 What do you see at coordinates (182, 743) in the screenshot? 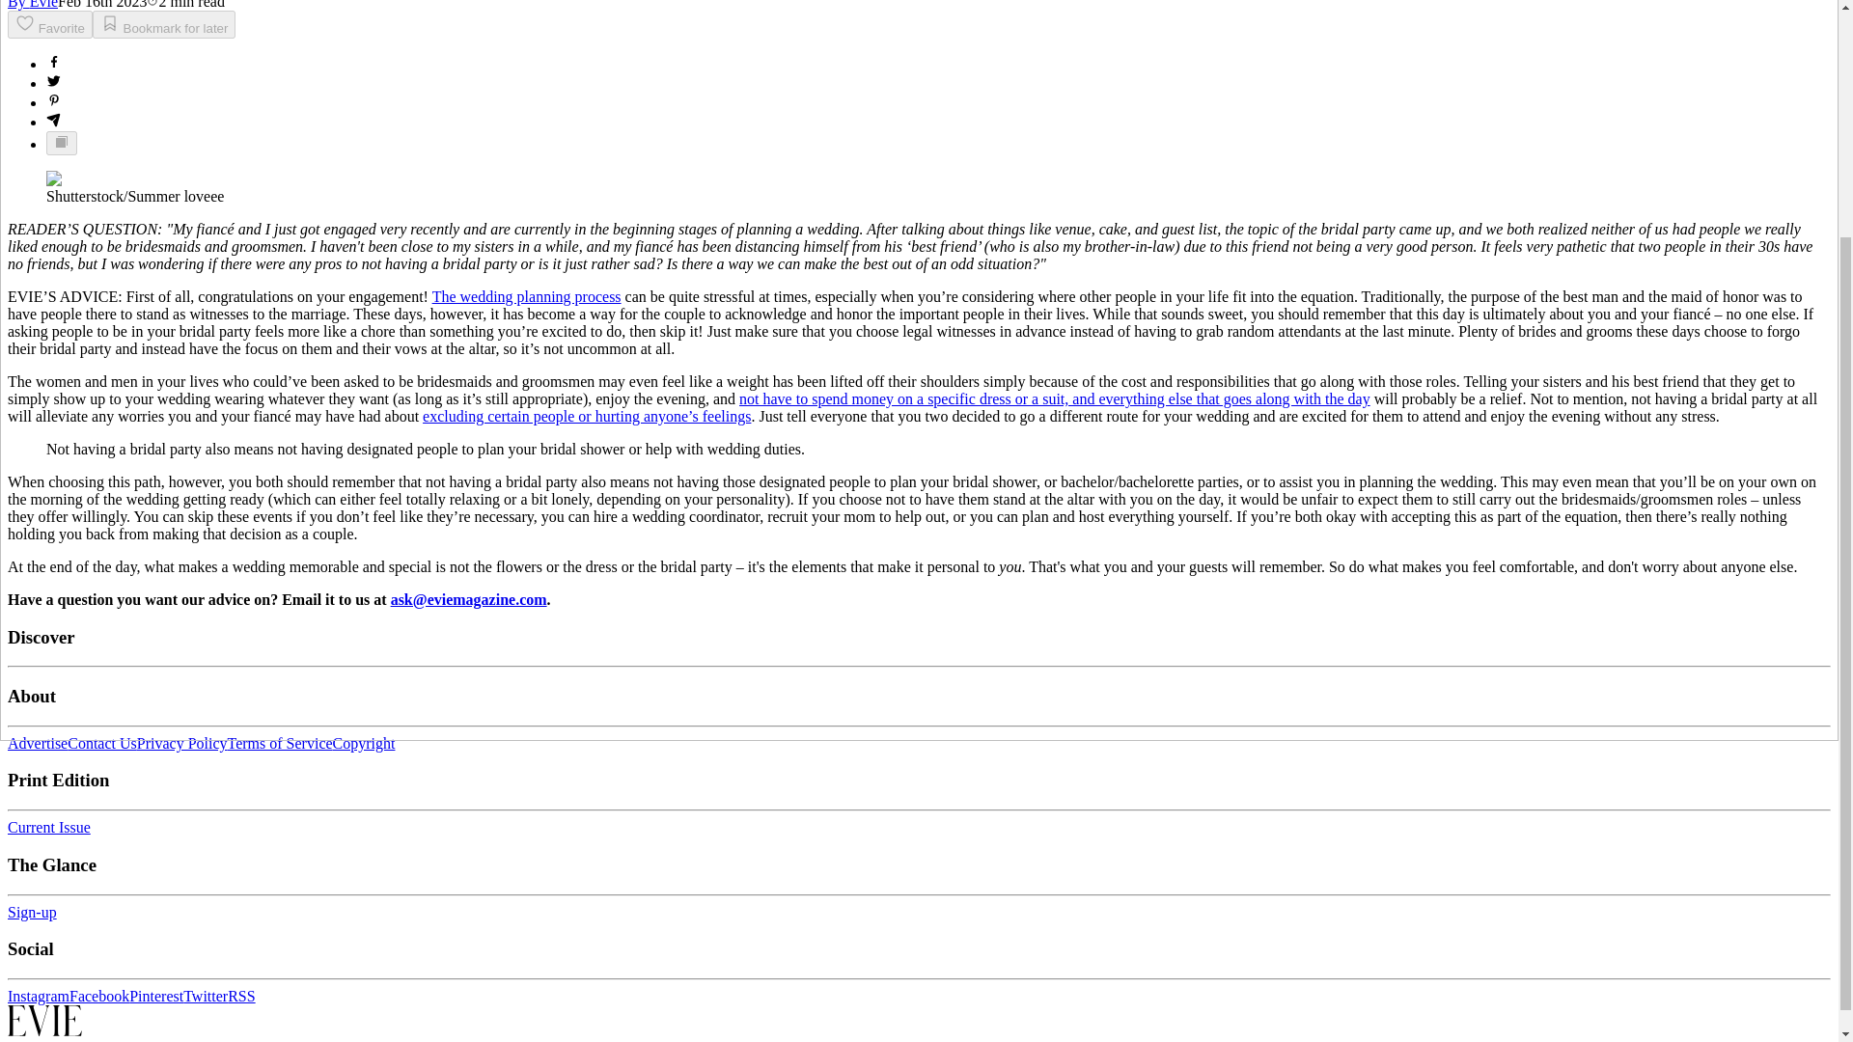
I see `Privacy Policy` at bounding box center [182, 743].